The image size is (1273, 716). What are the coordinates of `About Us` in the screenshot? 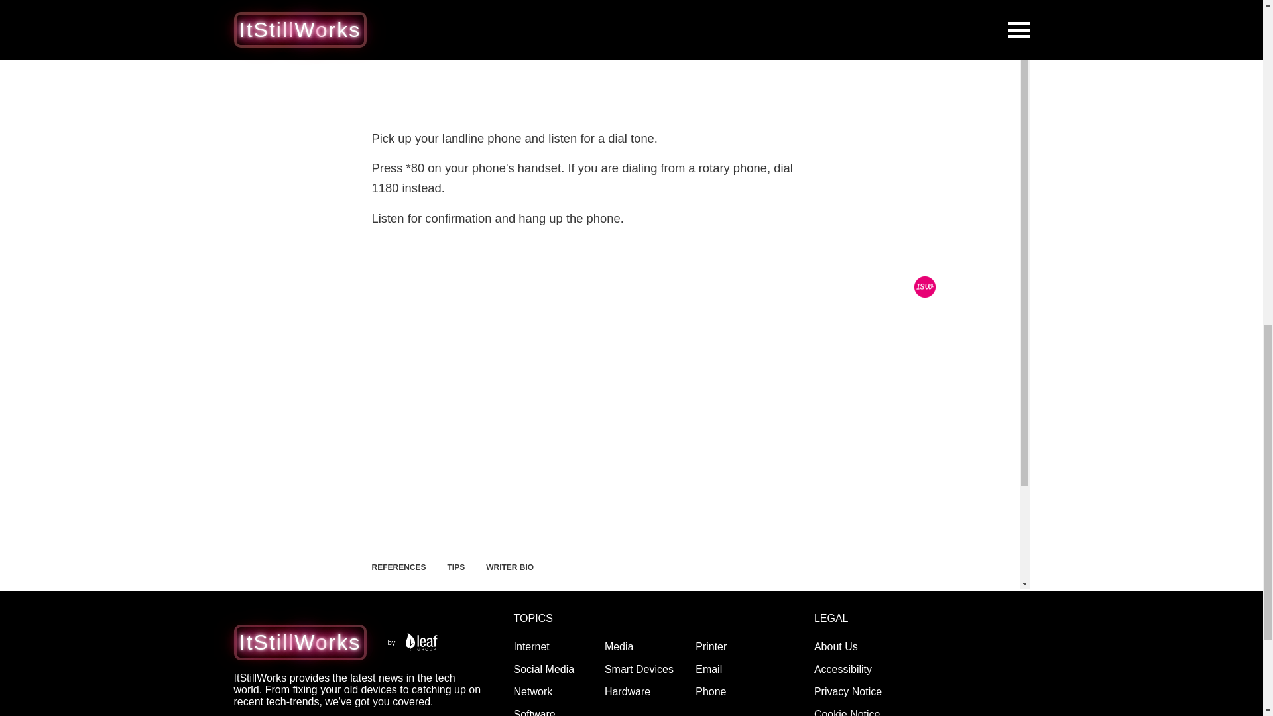 It's located at (836, 646).